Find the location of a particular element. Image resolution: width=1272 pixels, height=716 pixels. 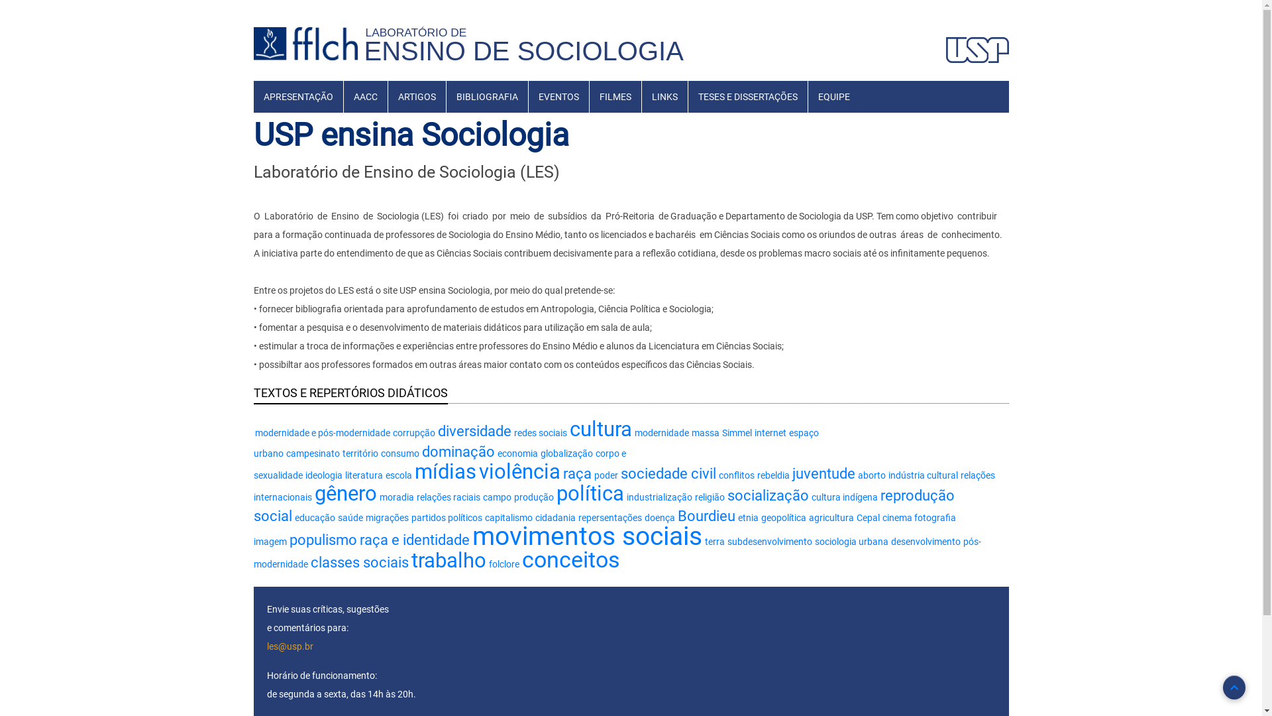

desenvolvimento is located at coordinates (925, 542).